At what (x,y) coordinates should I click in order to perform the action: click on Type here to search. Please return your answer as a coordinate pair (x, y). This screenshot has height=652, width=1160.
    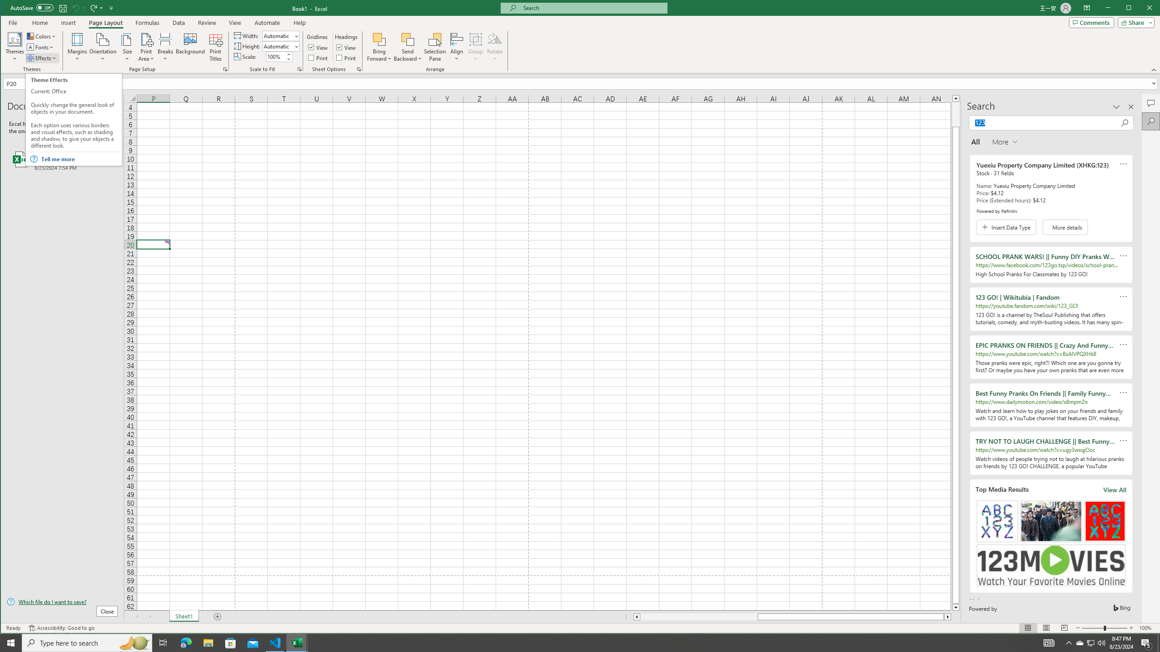
    Looking at the image, I should click on (87, 643).